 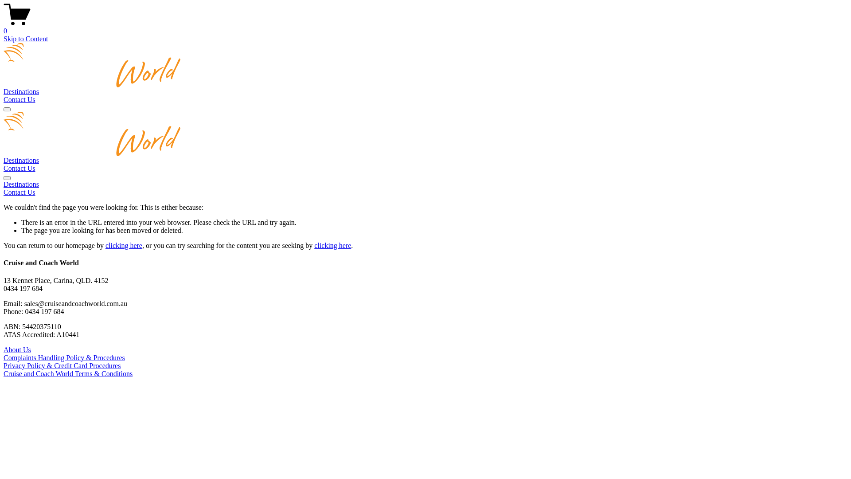 I want to click on Contact Us, so click(x=20, y=99).